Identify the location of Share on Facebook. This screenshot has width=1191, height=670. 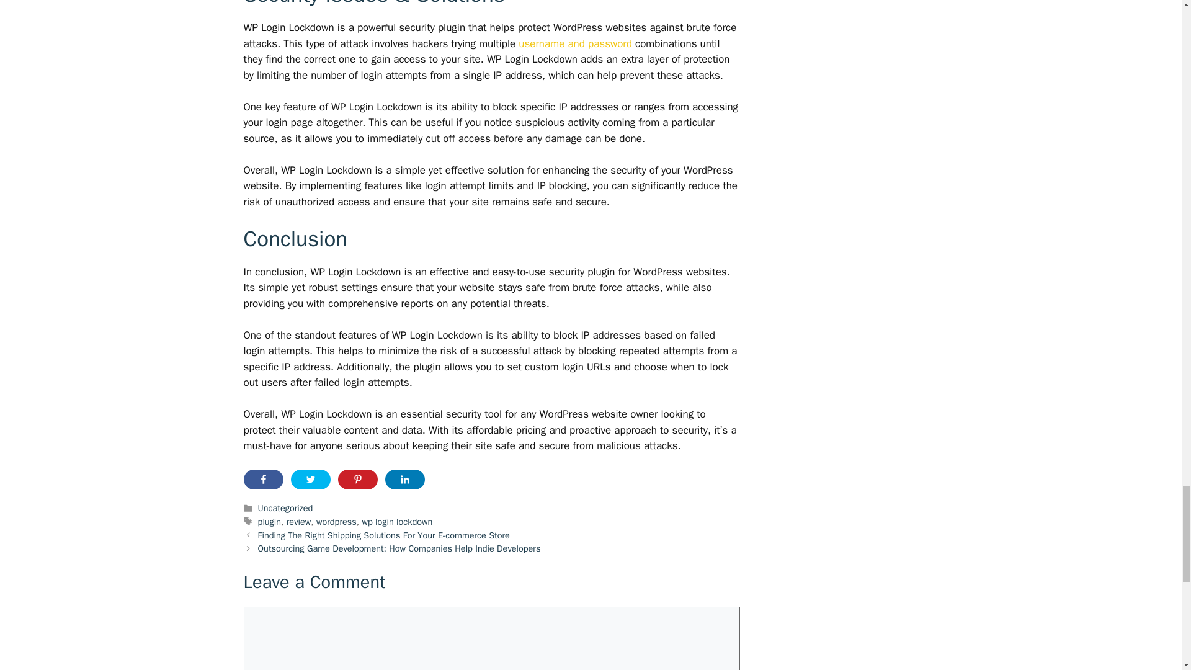
(263, 480).